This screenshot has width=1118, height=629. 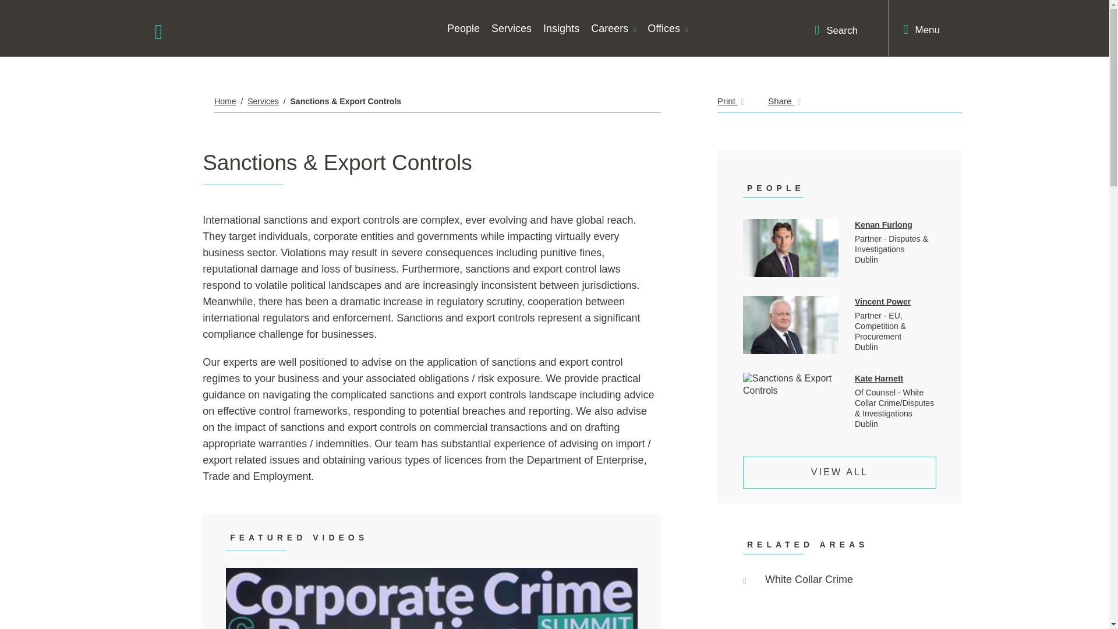 What do you see at coordinates (614, 28) in the screenshot?
I see `Careers` at bounding box center [614, 28].